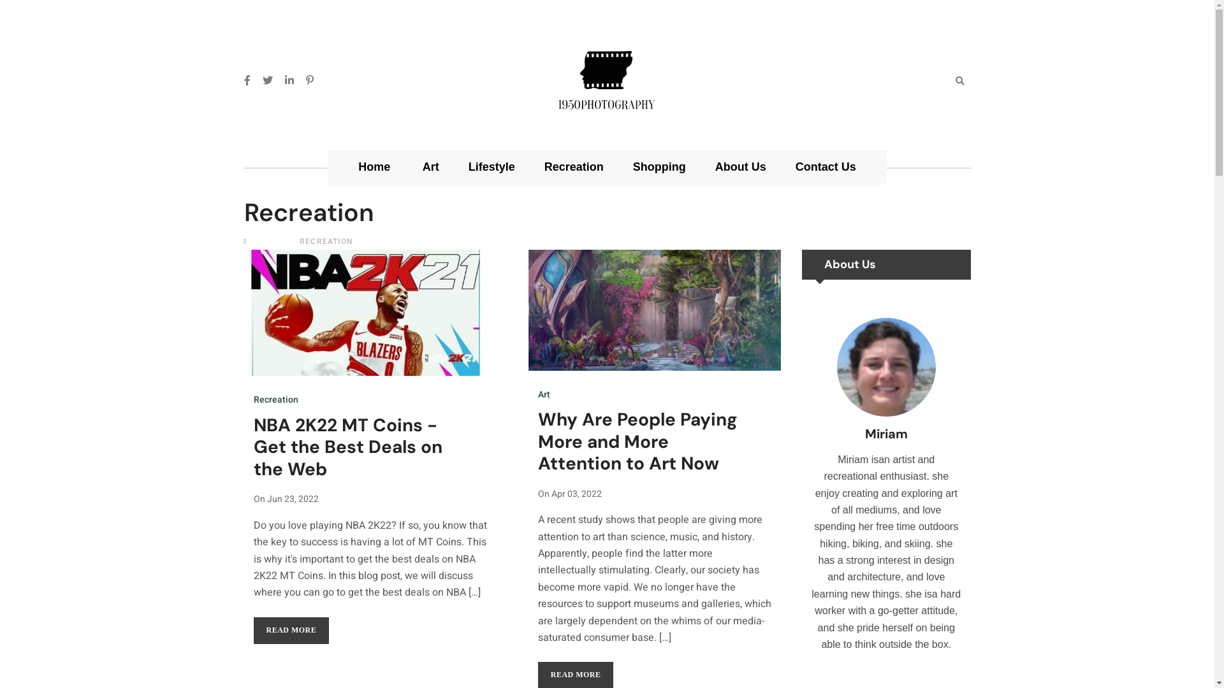  Describe the element at coordinates (544, 395) in the screenshot. I see `Art` at that location.